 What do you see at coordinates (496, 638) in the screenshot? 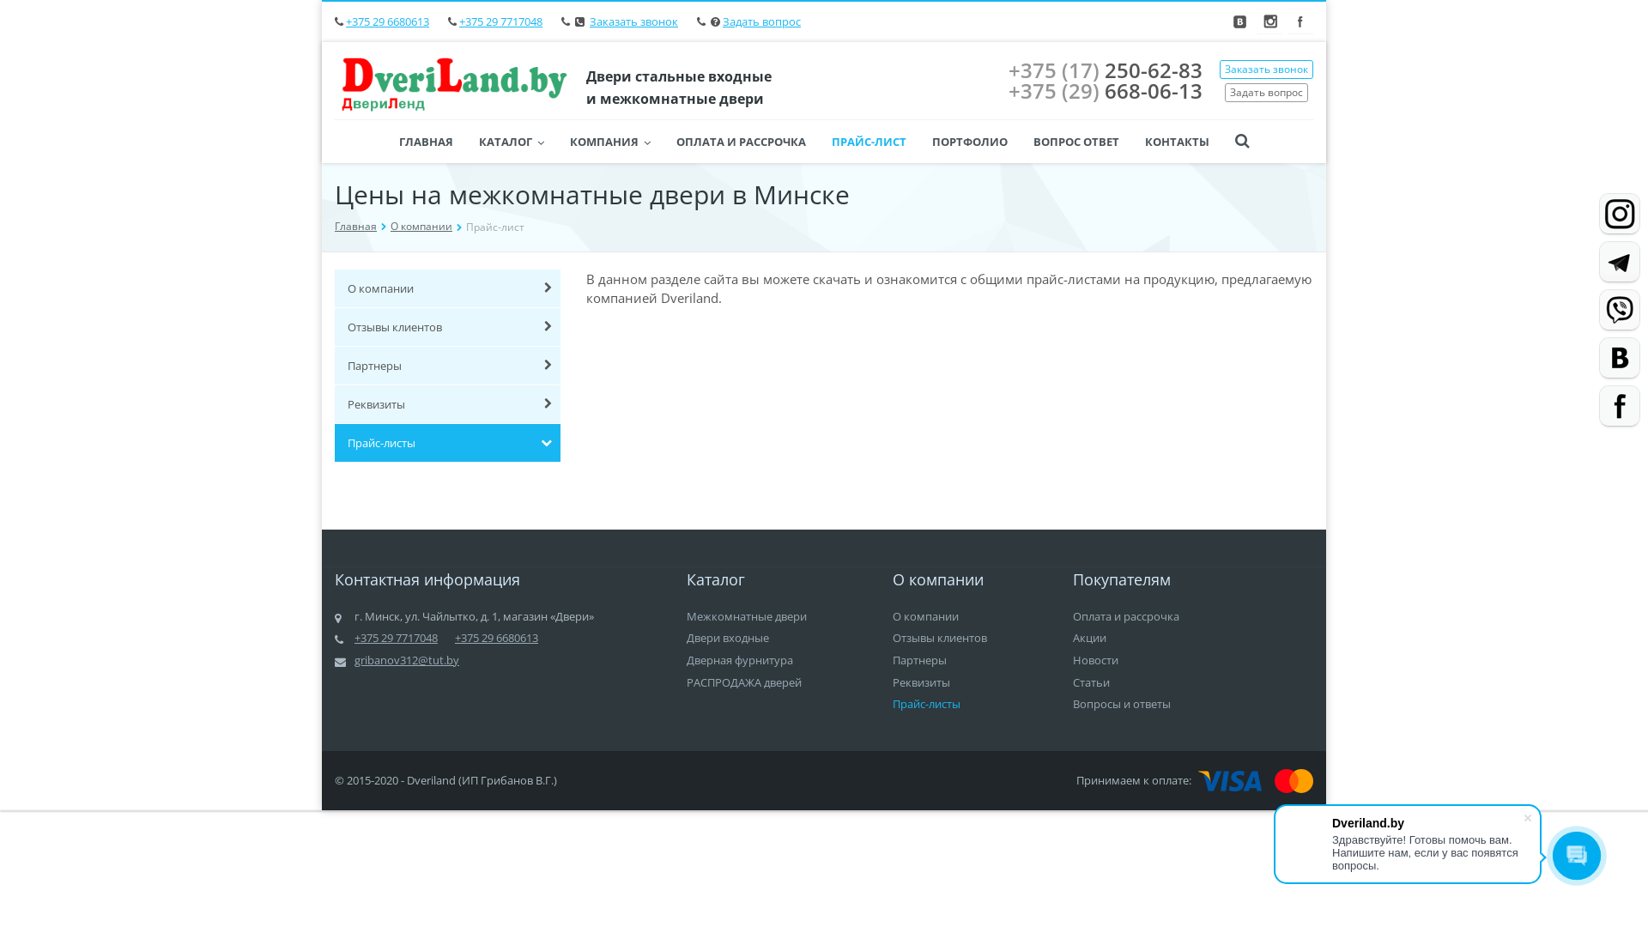
I see `+375 29 6680613` at bounding box center [496, 638].